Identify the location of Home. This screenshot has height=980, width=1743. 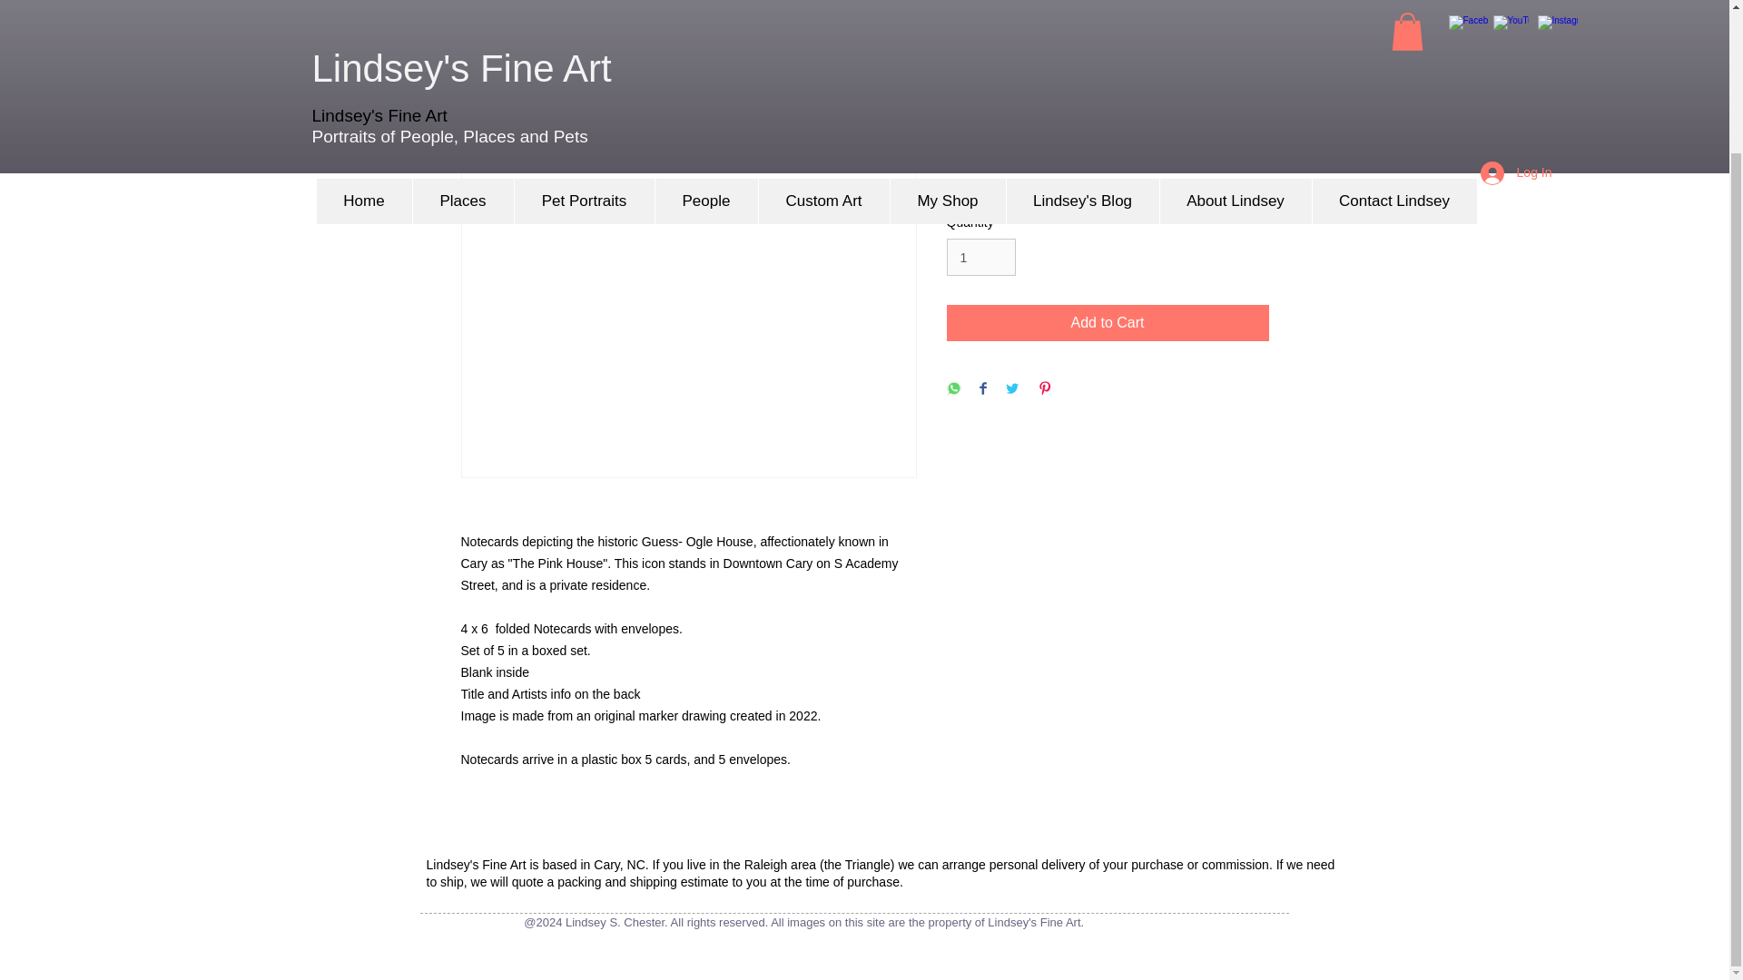
(363, 33).